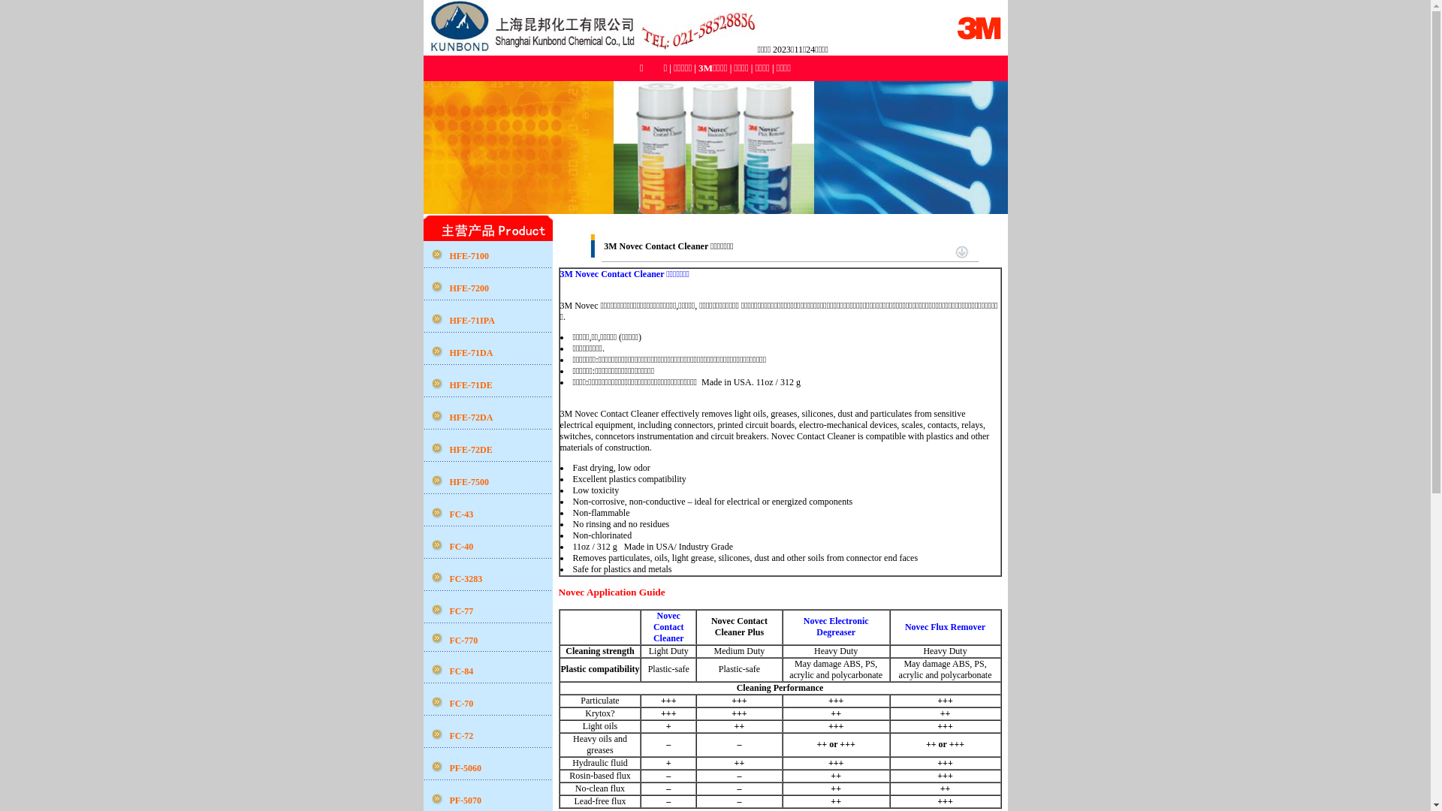 This screenshot has height=811, width=1442. I want to click on FC-770, so click(463, 641).